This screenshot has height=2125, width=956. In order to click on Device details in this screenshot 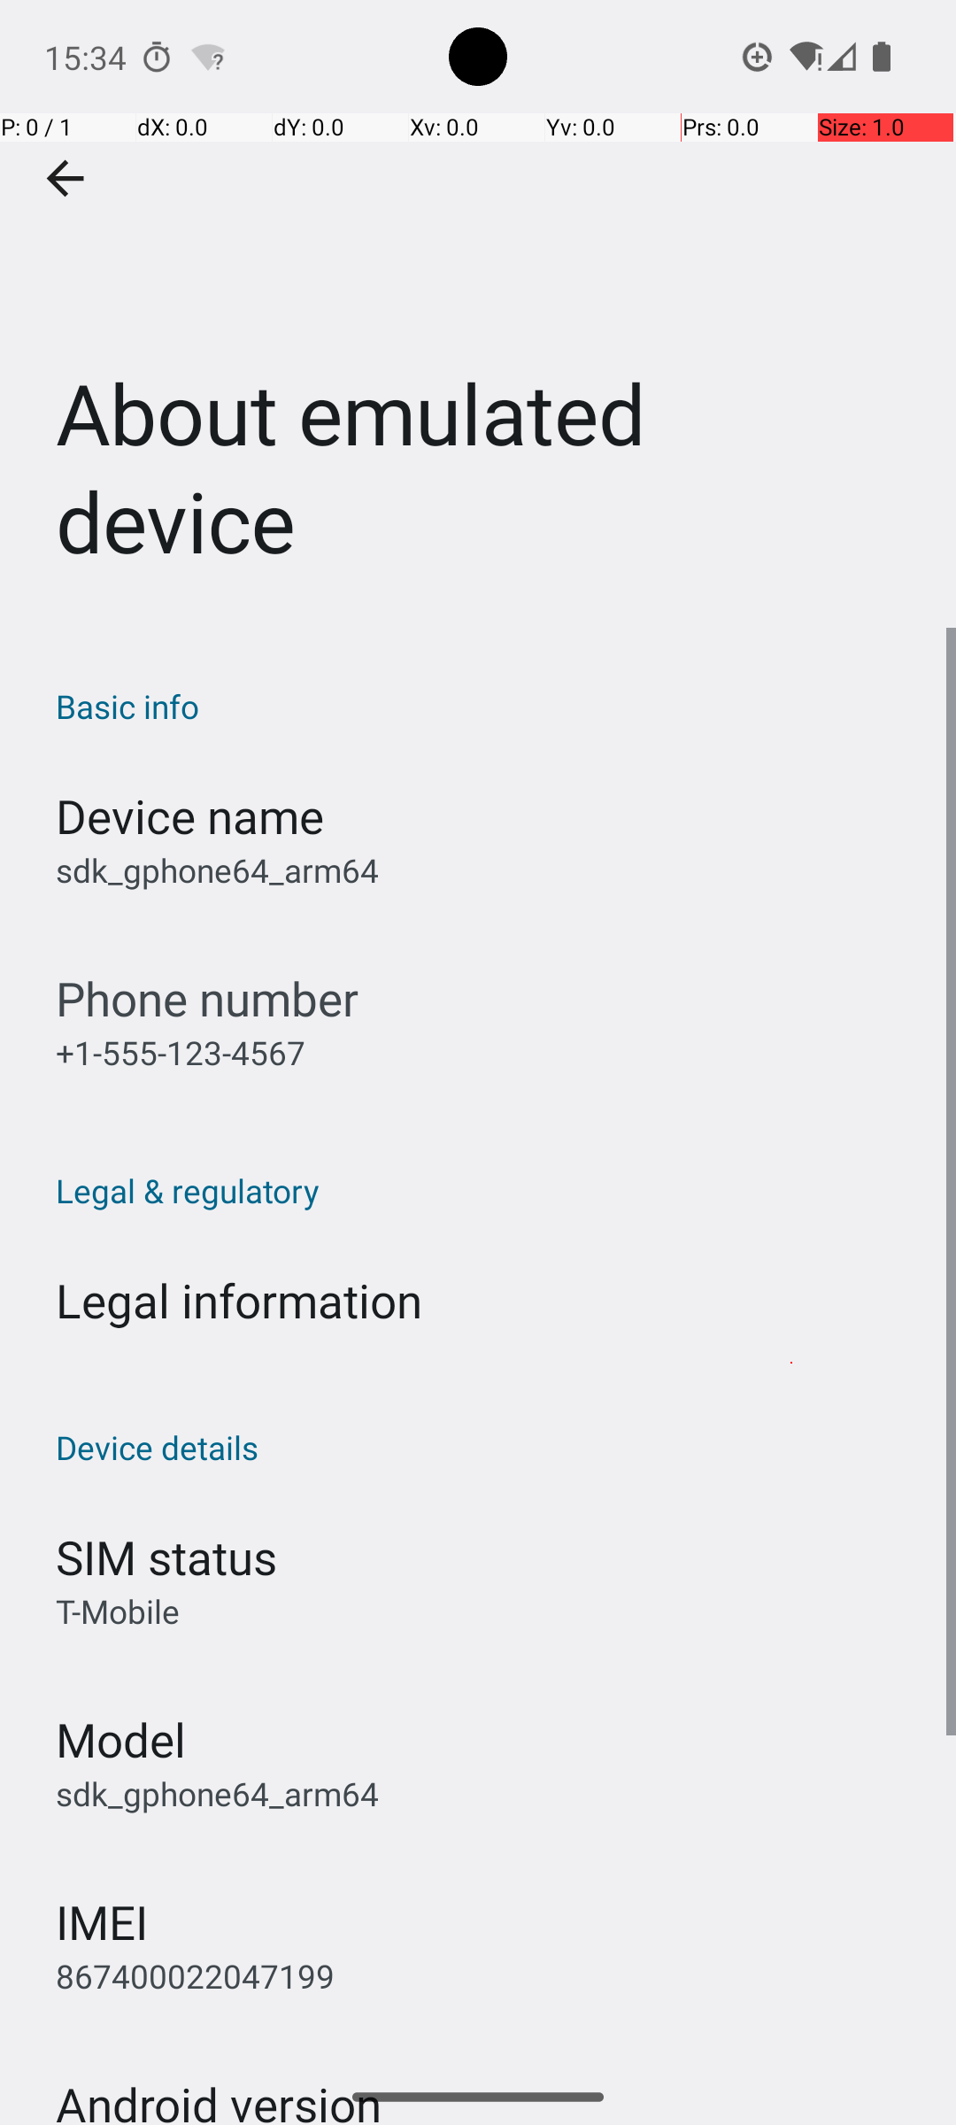, I will do `click(487, 1447)`.